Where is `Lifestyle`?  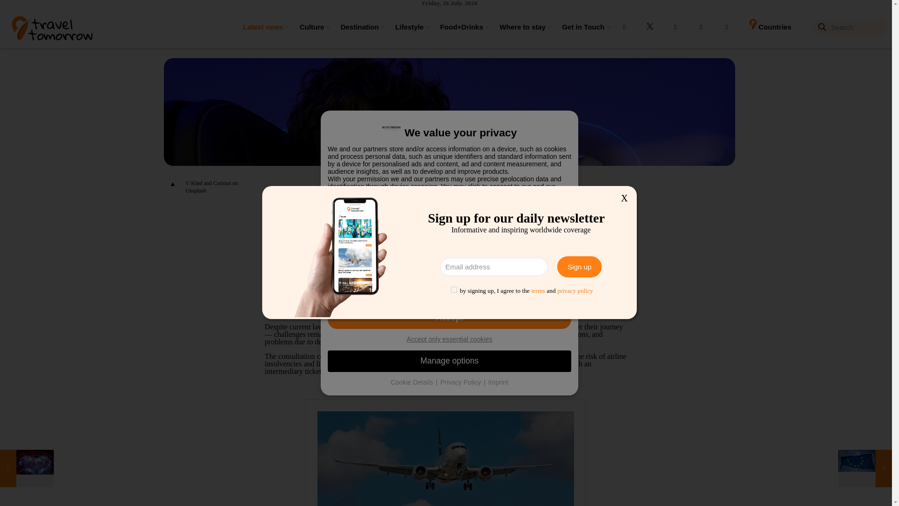 Lifestyle is located at coordinates (408, 27).